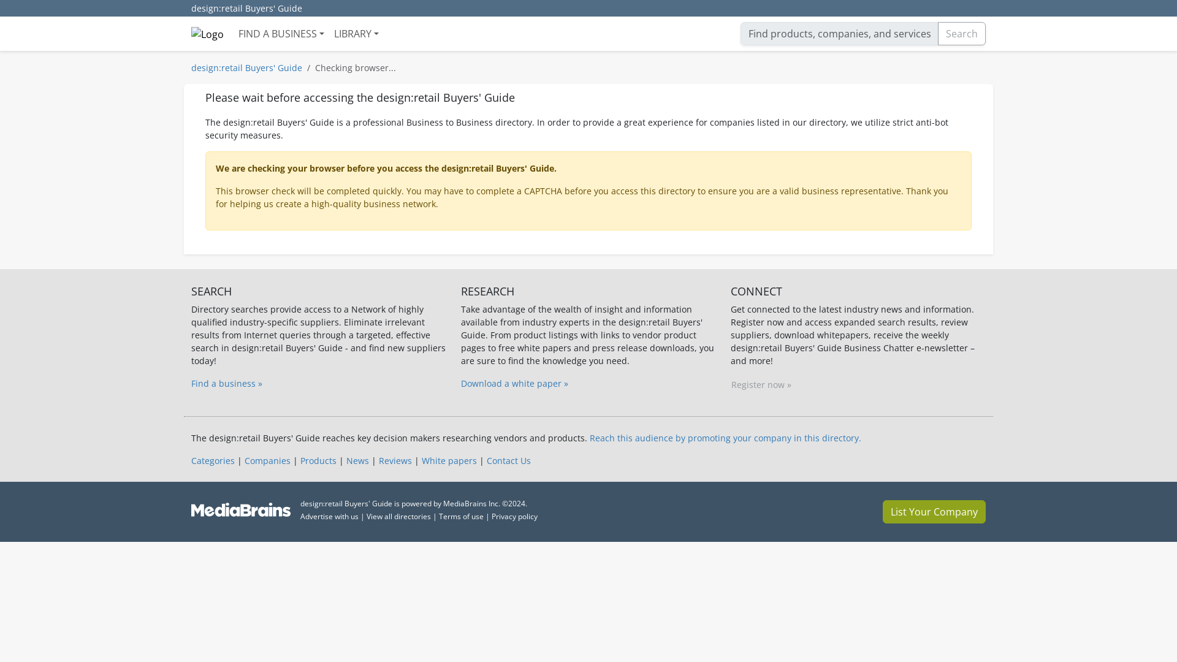  I want to click on FIND A BUSINESS, so click(281, 33).